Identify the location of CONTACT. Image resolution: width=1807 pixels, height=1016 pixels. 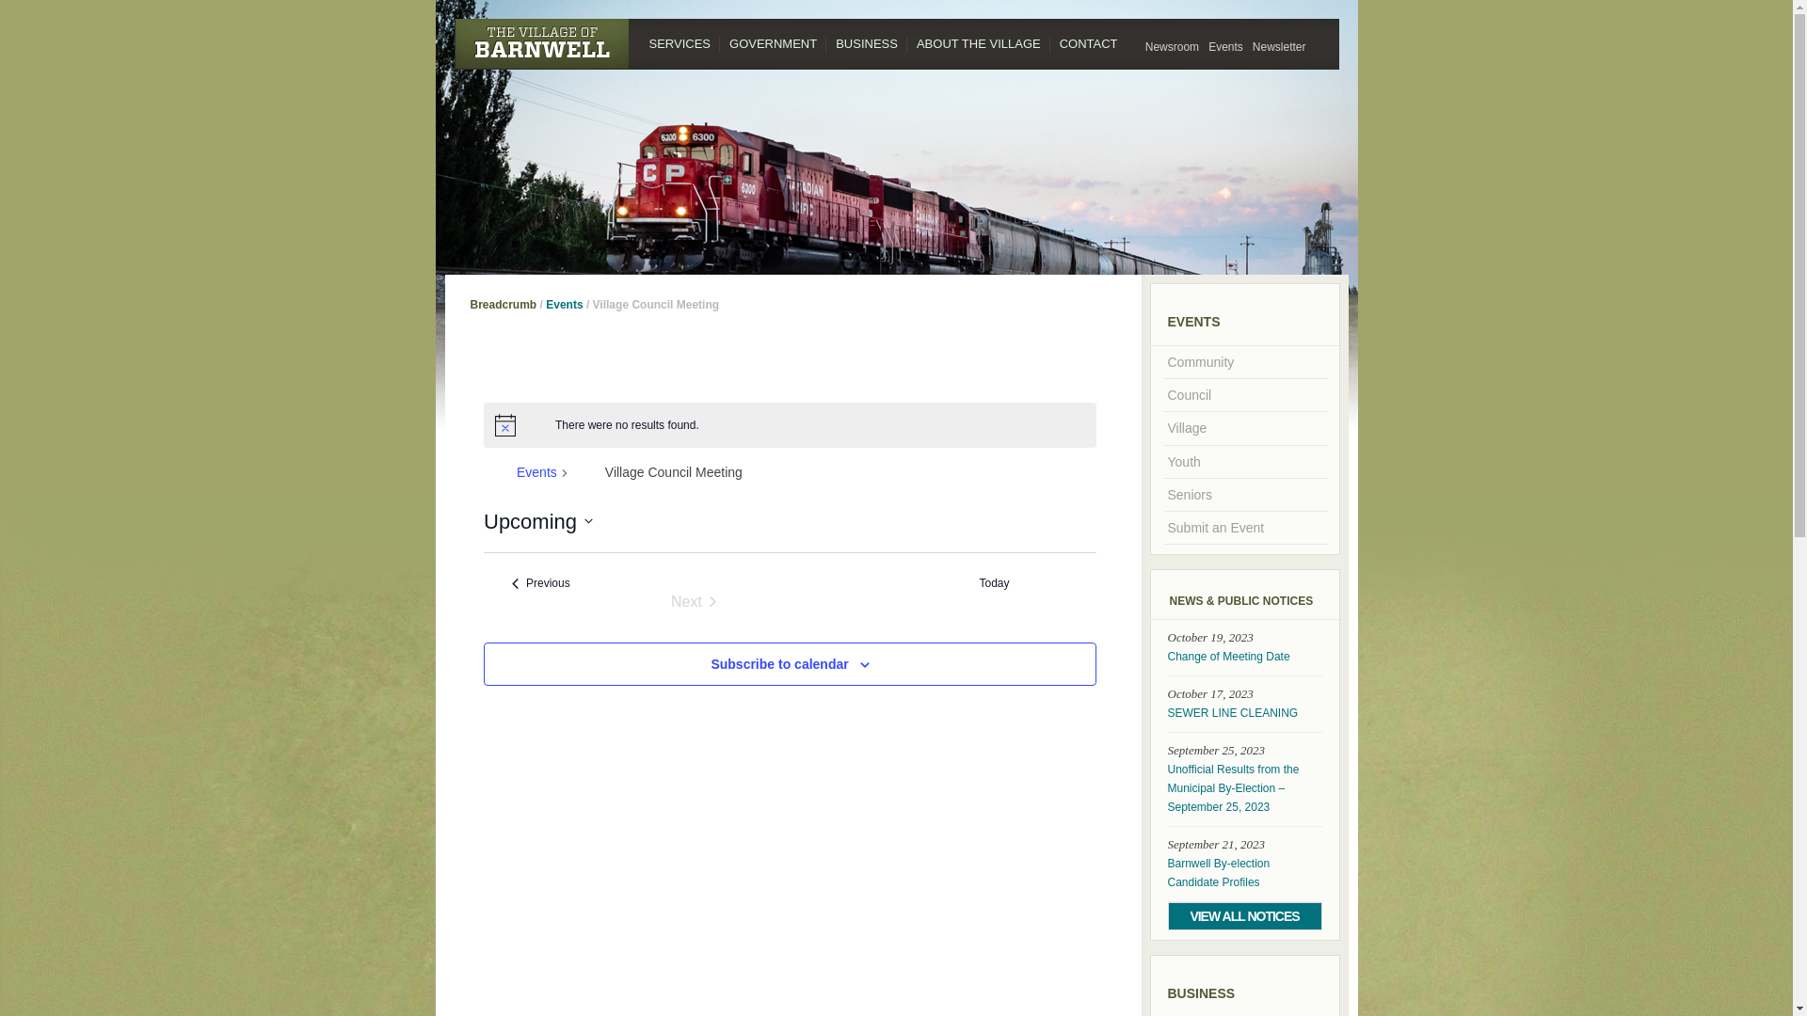
(1089, 44).